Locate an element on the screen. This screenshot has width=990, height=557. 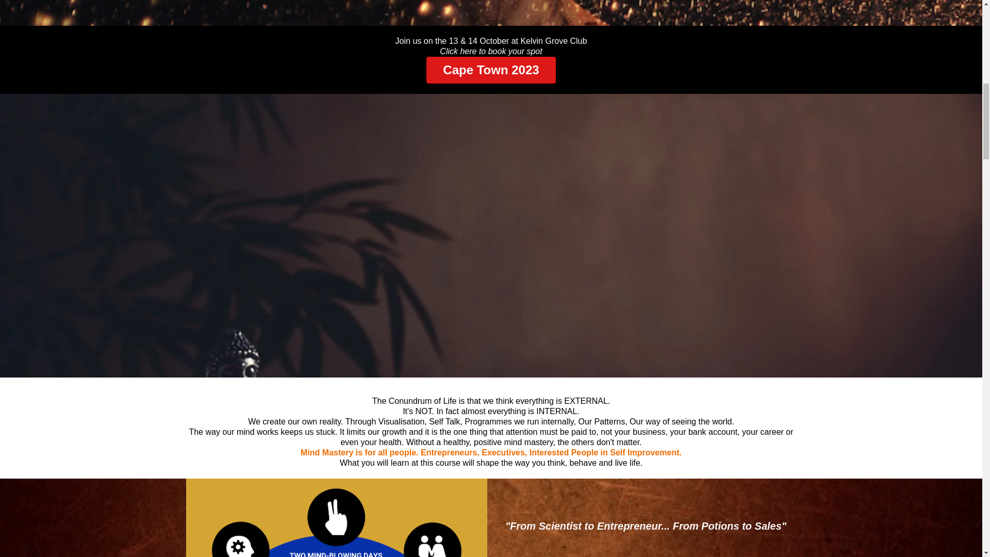
Cape Town 2023 is located at coordinates (491, 70).